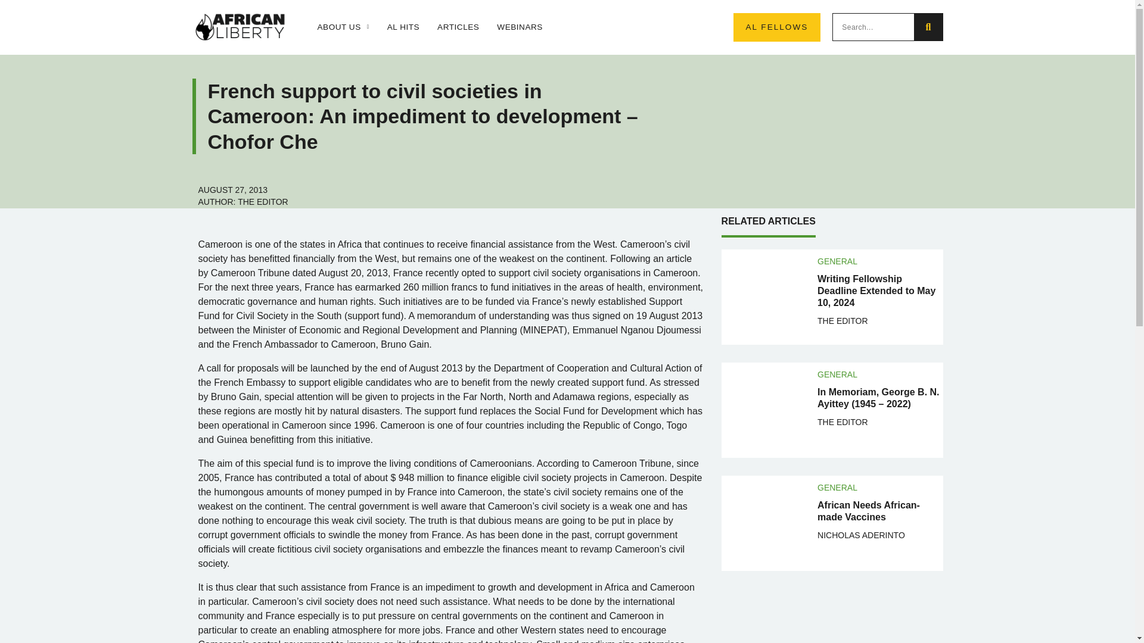 The height and width of the screenshot is (643, 1144). Describe the element at coordinates (403, 27) in the screenshot. I see `AL HITS` at that location.